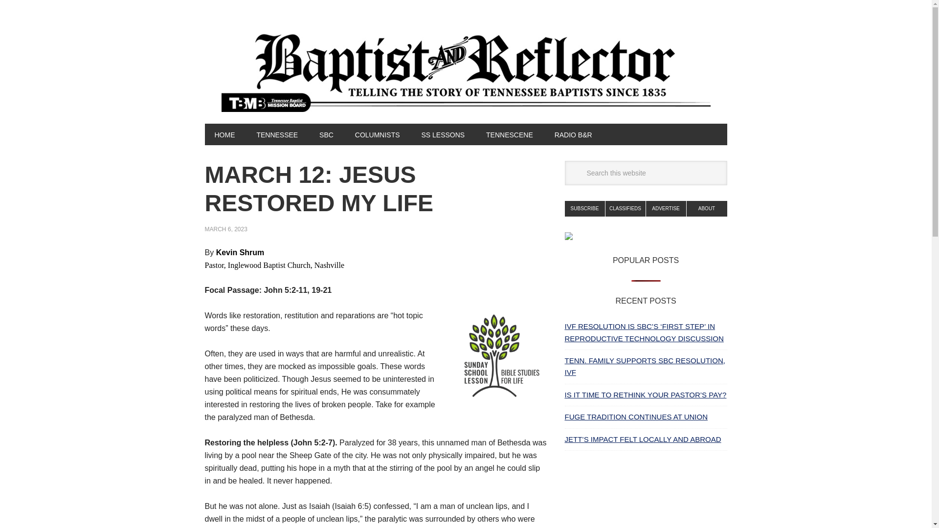  I want to click on HOME, so click(224, 134).